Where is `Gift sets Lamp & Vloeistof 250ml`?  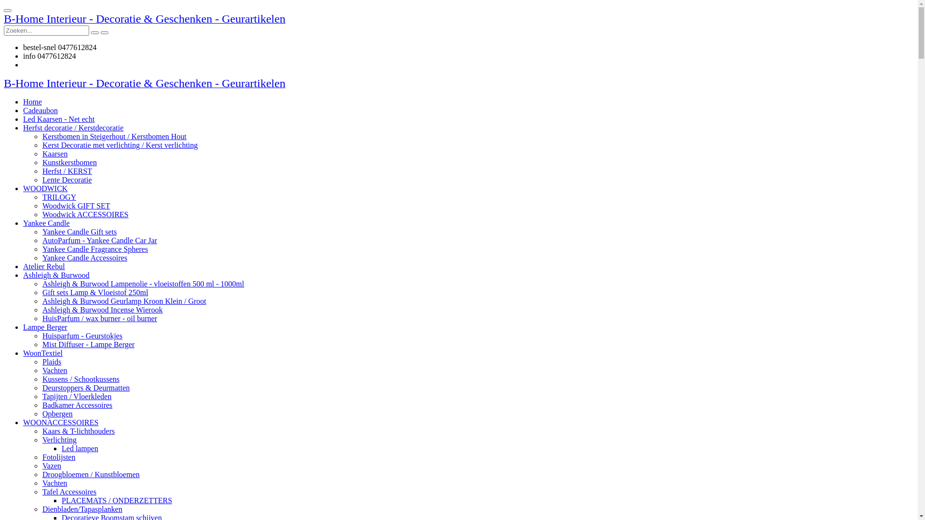
Gift sets Lamp & Vloeistof 250ml is located at coordinates (95, 293).